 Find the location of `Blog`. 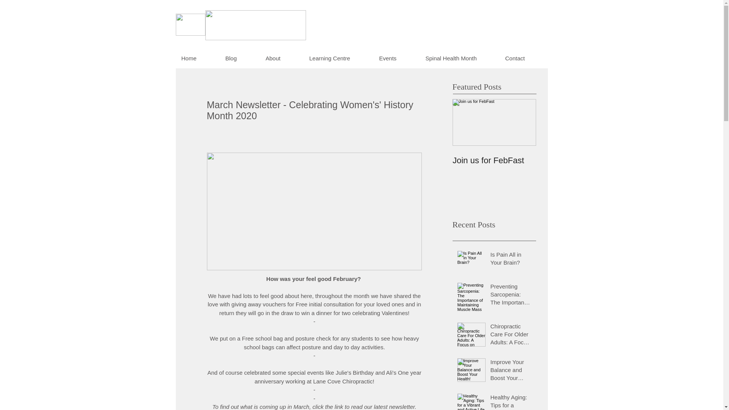

Blog is located at coordinates (239, 58).